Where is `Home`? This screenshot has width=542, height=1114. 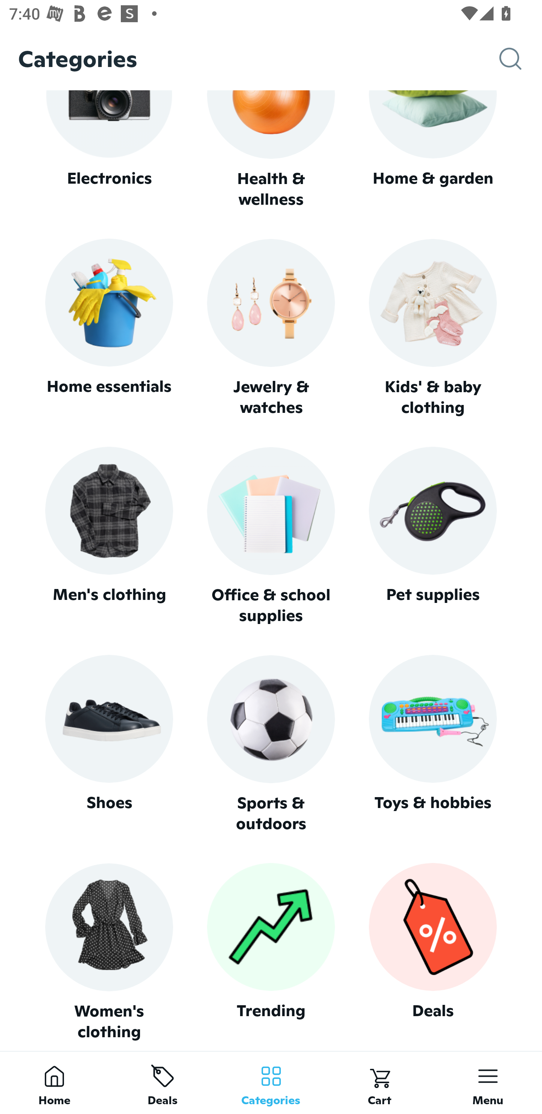 Home is located at coordinates (54, 1082).